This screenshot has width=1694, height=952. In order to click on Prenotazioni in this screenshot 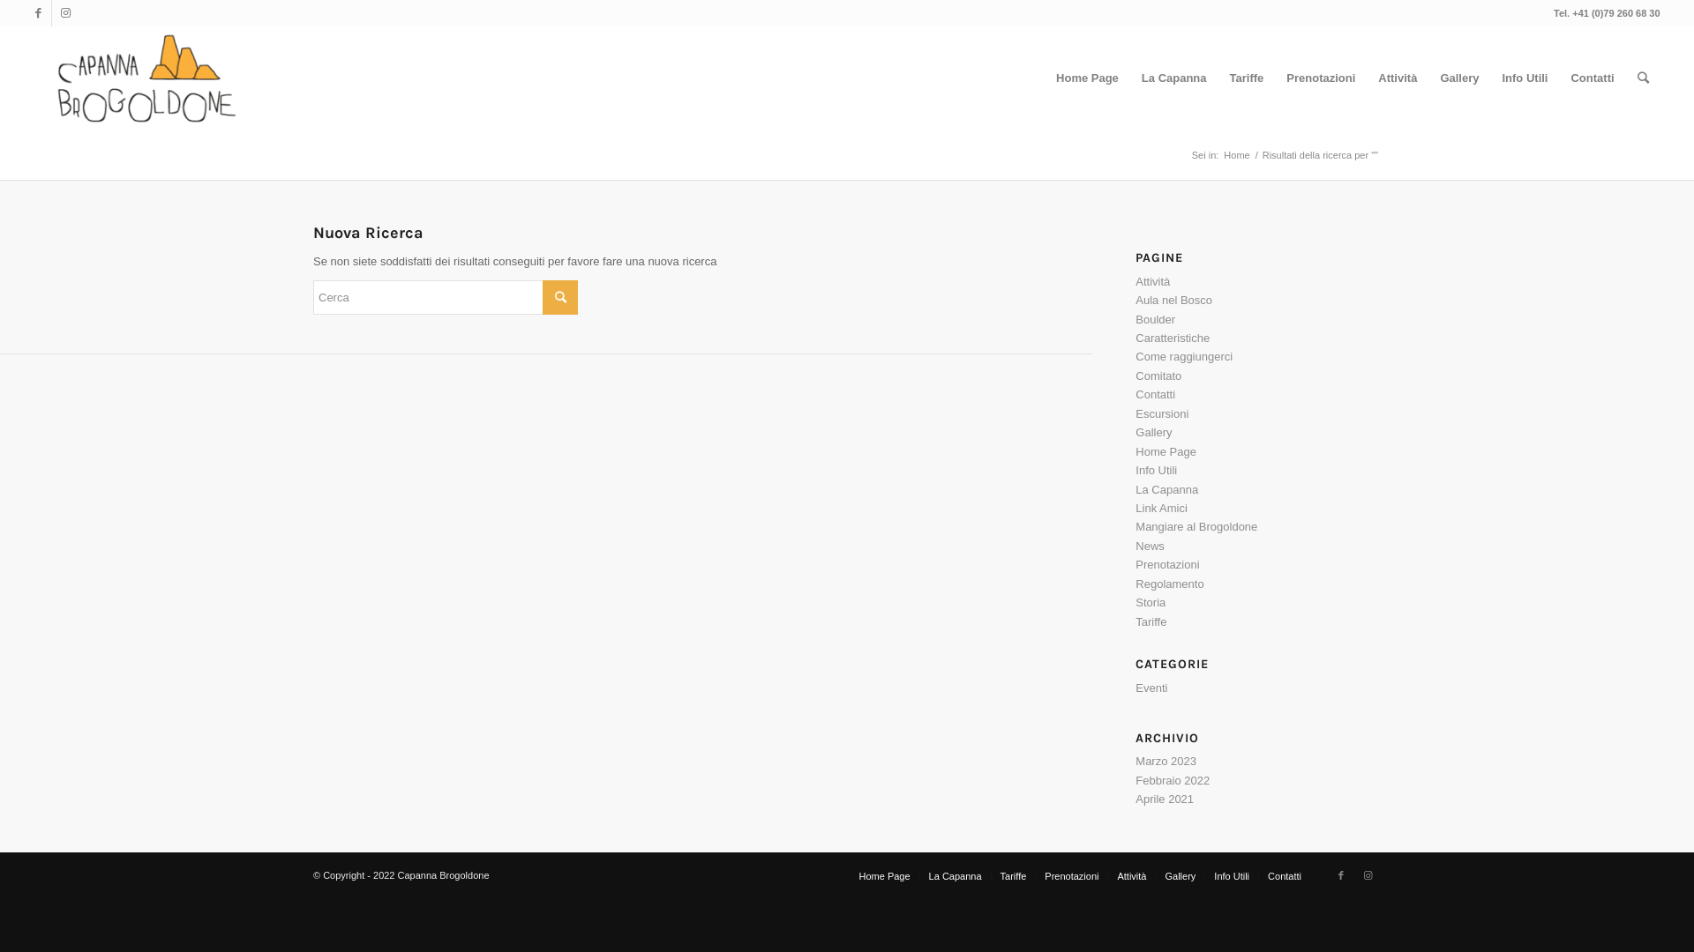, I will do `click(1071, 876)`.